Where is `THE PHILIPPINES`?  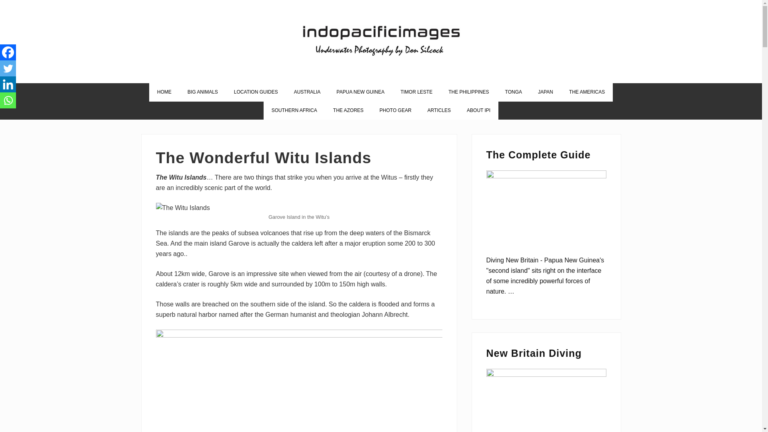
THE PHILIPPINES is located at coordinates (468, 92).